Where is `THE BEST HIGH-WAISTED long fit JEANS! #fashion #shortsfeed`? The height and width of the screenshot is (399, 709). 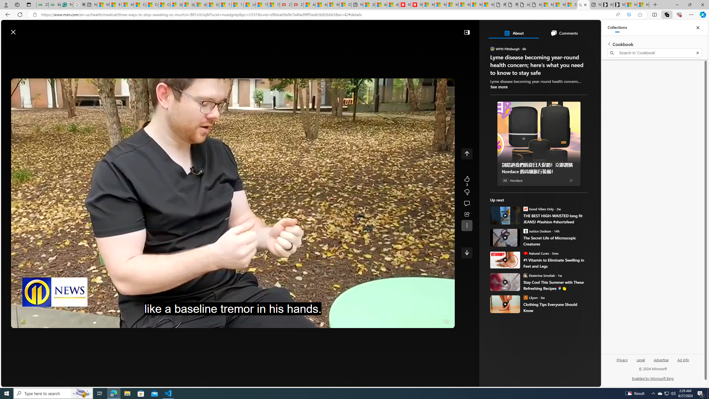 THE BEST HIGH-WAISTED long fit JEANS! #fashion #shortsfeed is located at coordinates (556, 219).